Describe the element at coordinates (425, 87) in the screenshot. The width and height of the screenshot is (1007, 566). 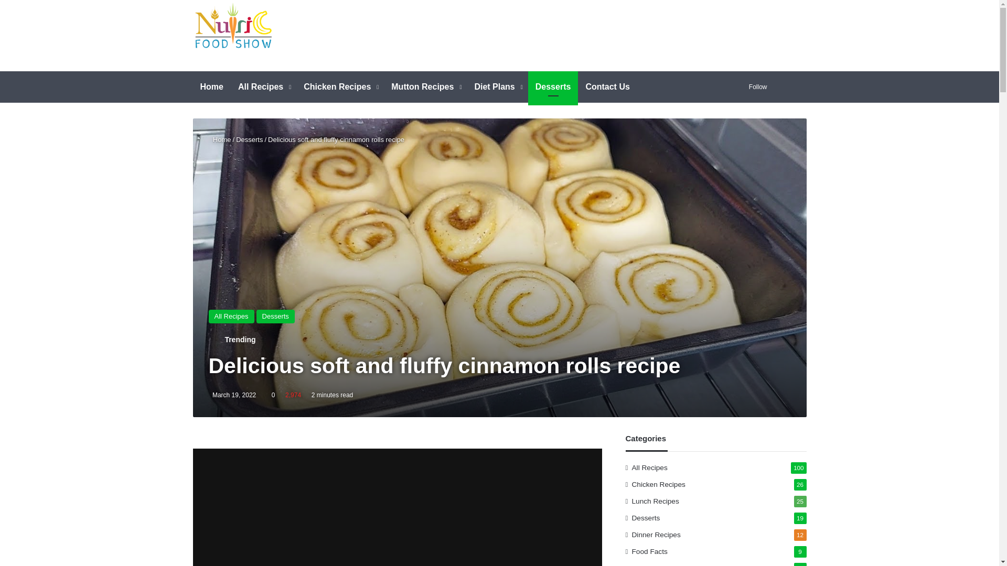
I see `Mutton Recipes` at that location.